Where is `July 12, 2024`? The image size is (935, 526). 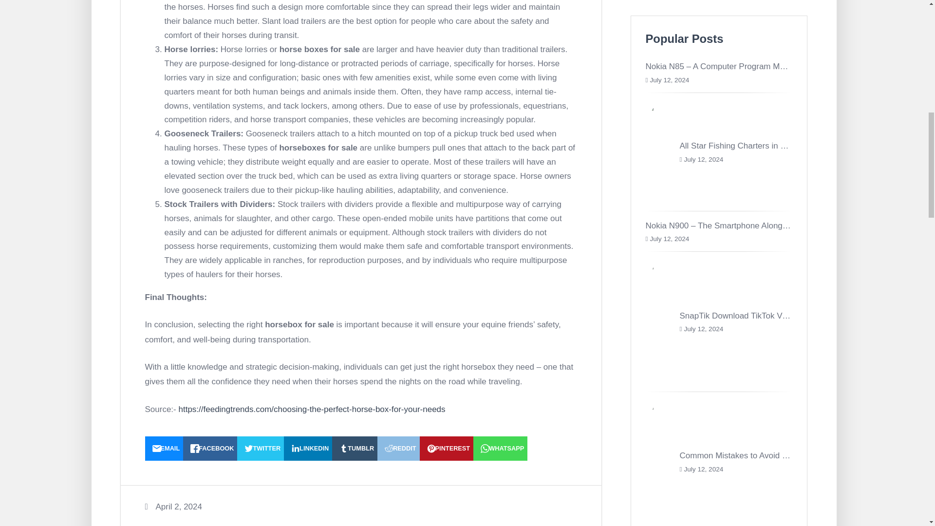
July 12, 2024 is located at coordinates (669, 80).